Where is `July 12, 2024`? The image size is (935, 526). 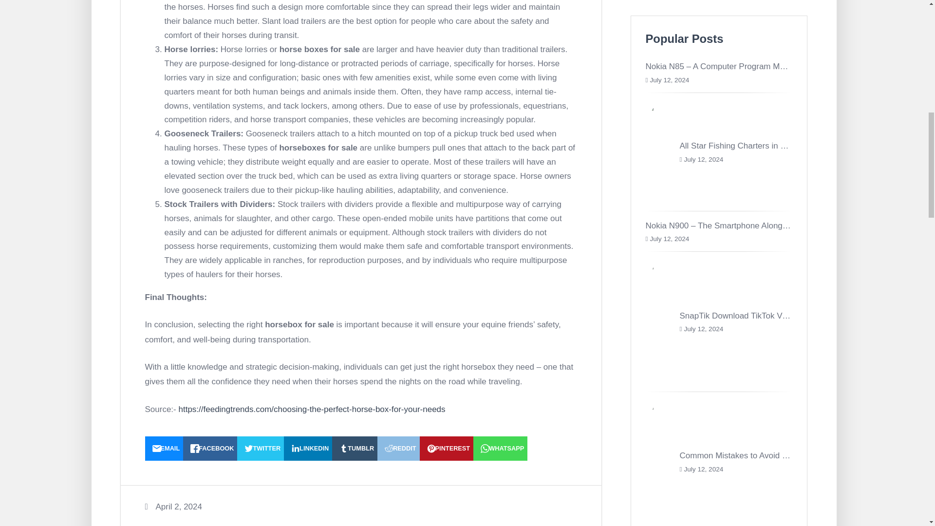
July 12, 2024 is located at coordinates (669, 80).